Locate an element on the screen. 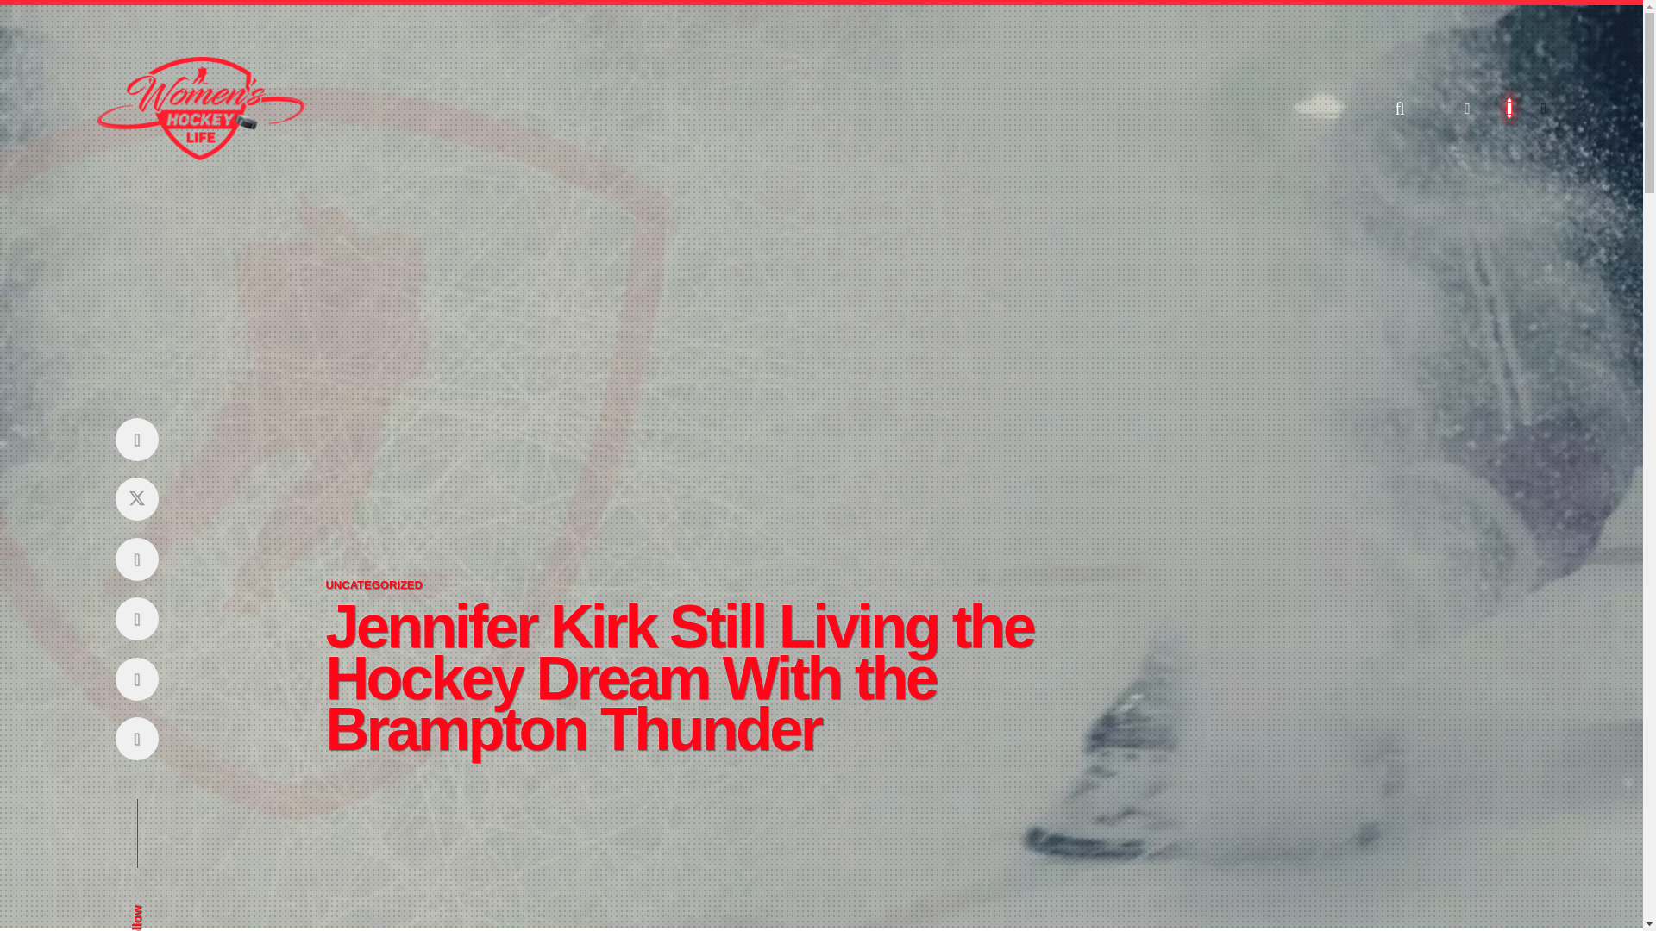 This screenshot has width=1656, height=931. TikTok is located at coordinates (136, 739).